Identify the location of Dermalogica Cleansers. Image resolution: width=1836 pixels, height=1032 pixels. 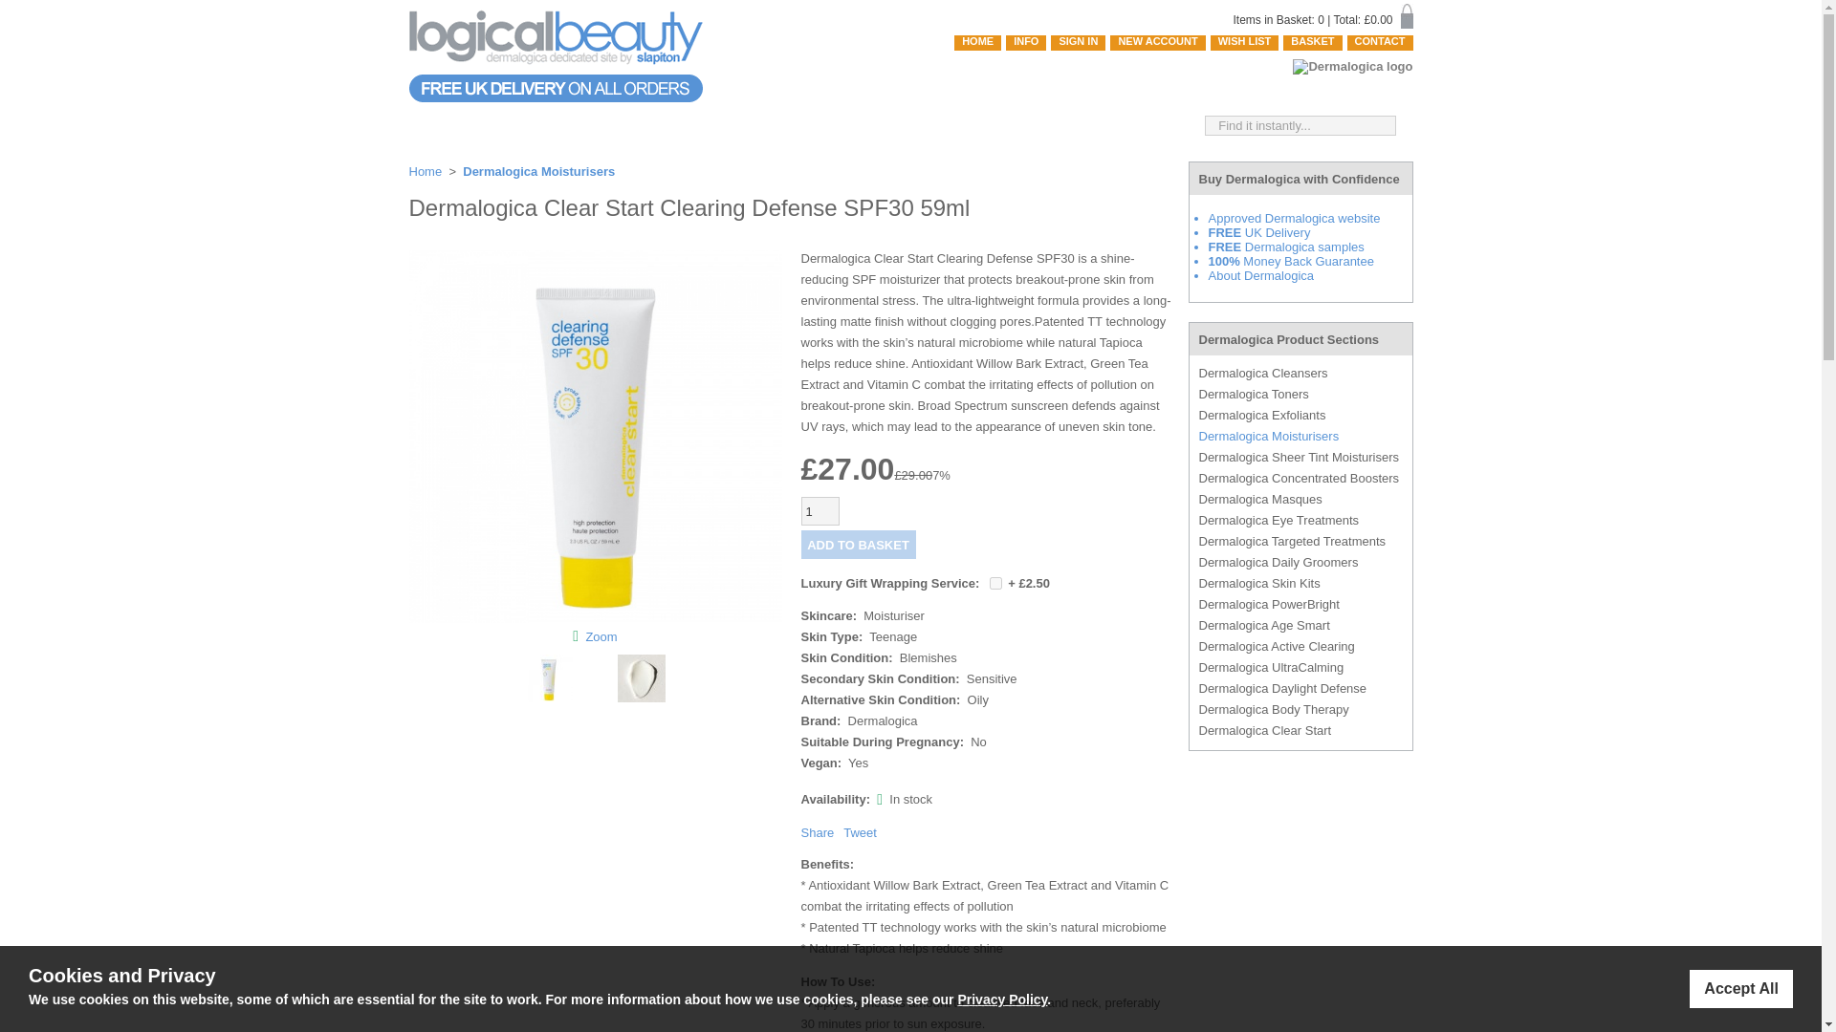
(1300, 373).